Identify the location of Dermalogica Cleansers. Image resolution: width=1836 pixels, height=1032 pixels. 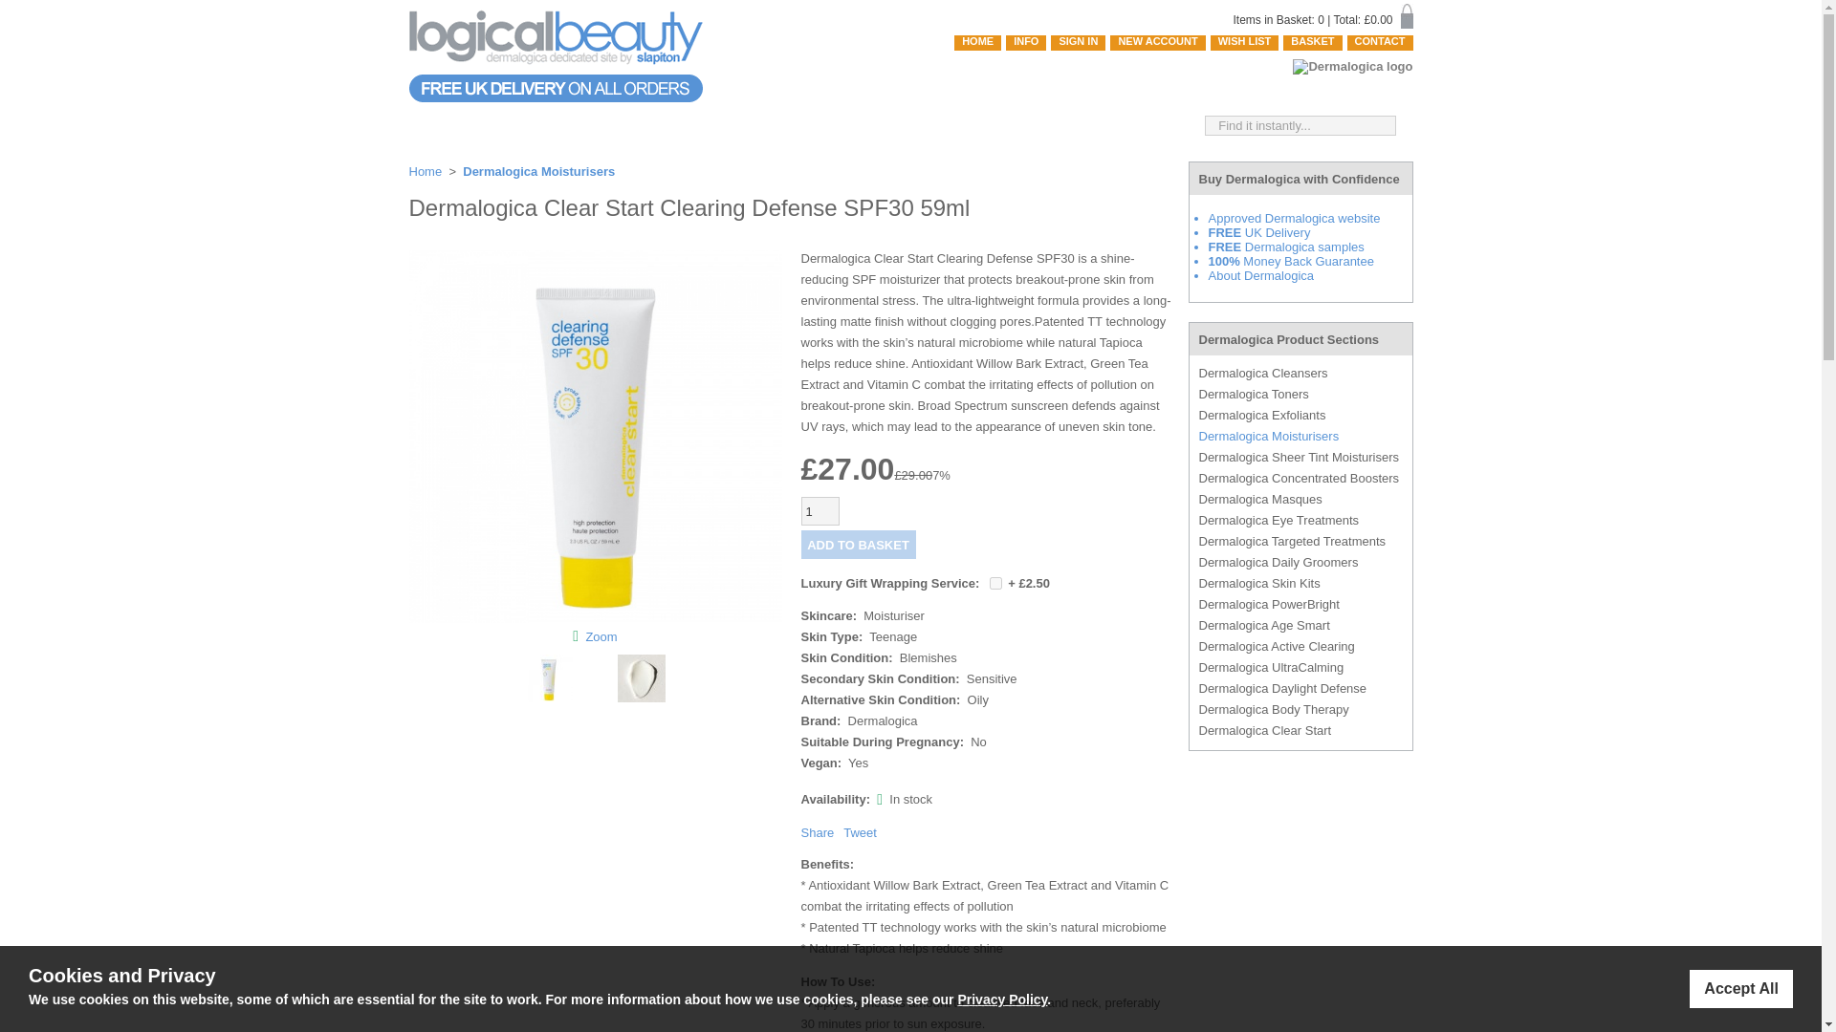
(1300, 373).